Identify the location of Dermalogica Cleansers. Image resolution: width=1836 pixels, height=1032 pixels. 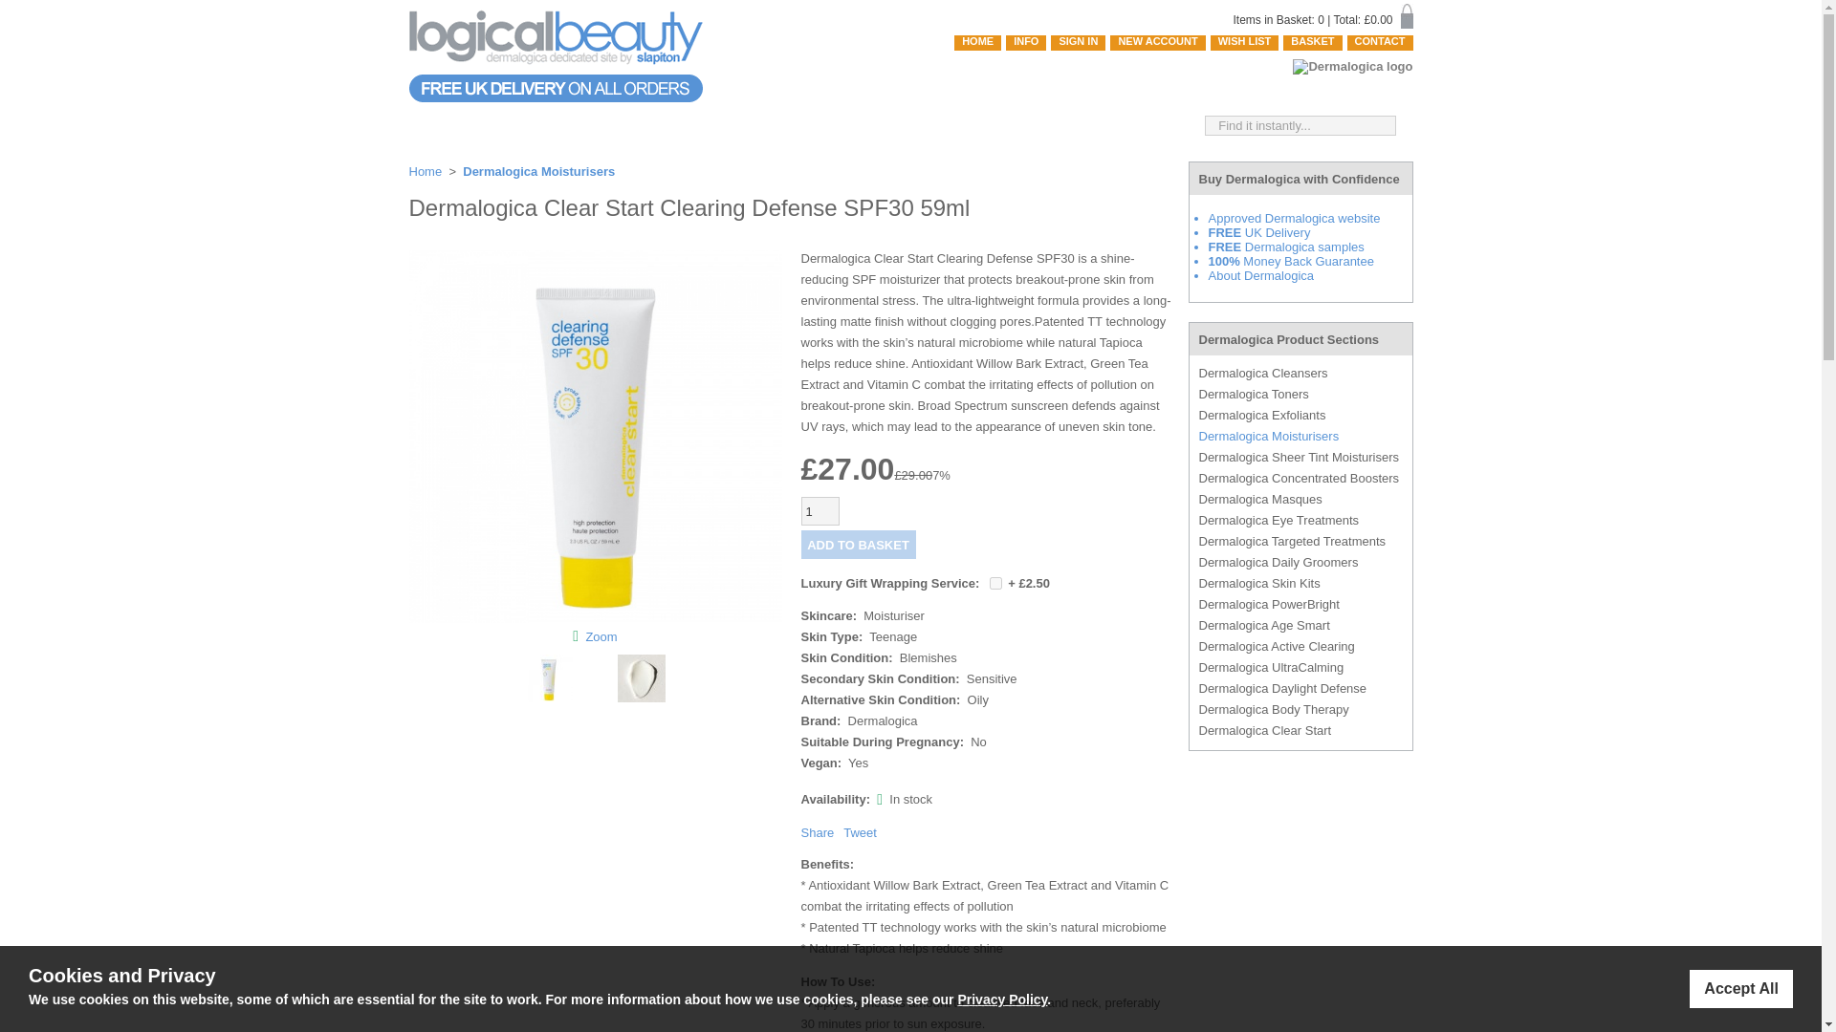
(1300, 373).